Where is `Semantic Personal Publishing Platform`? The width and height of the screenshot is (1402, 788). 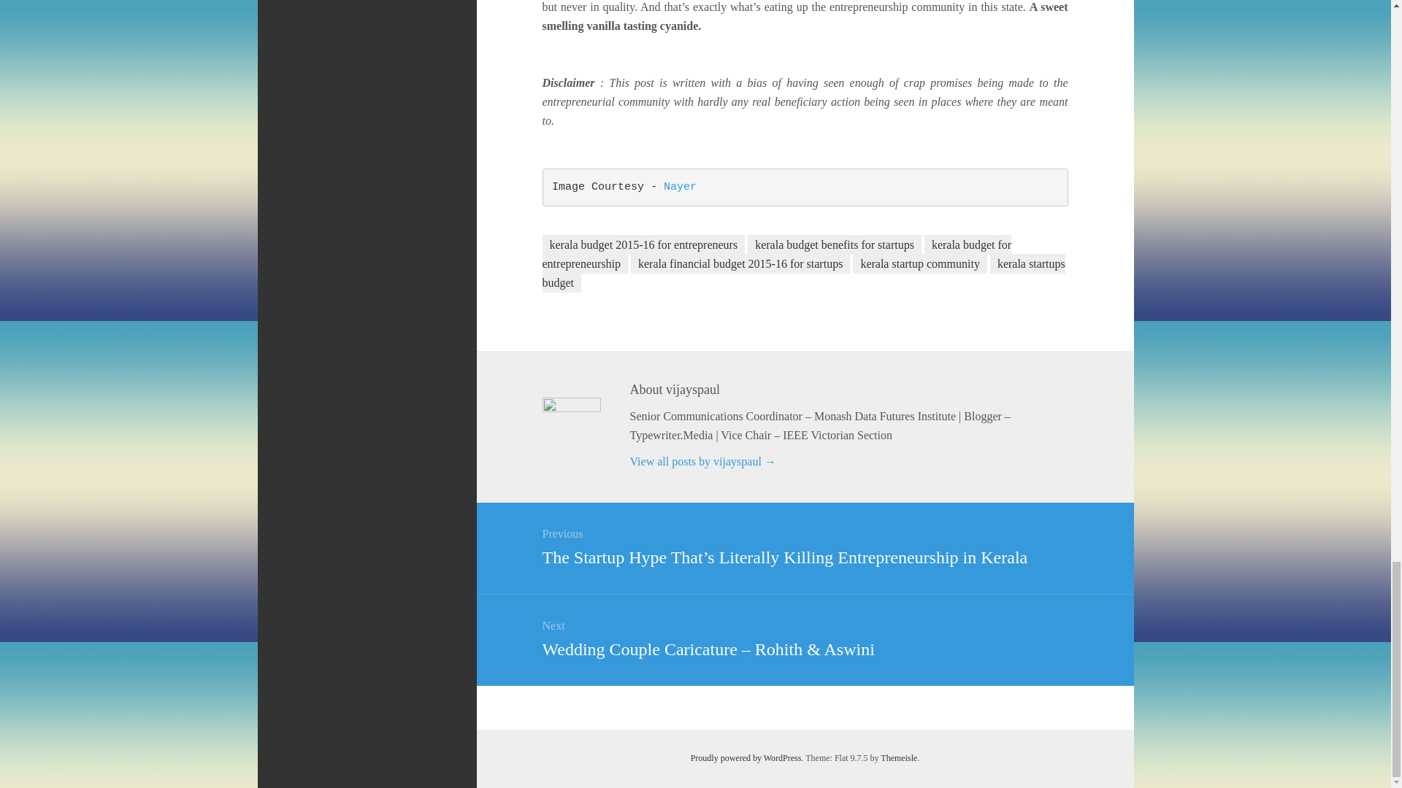 Semantic Personal Publishing Platform is located at coordinates (746, 758).